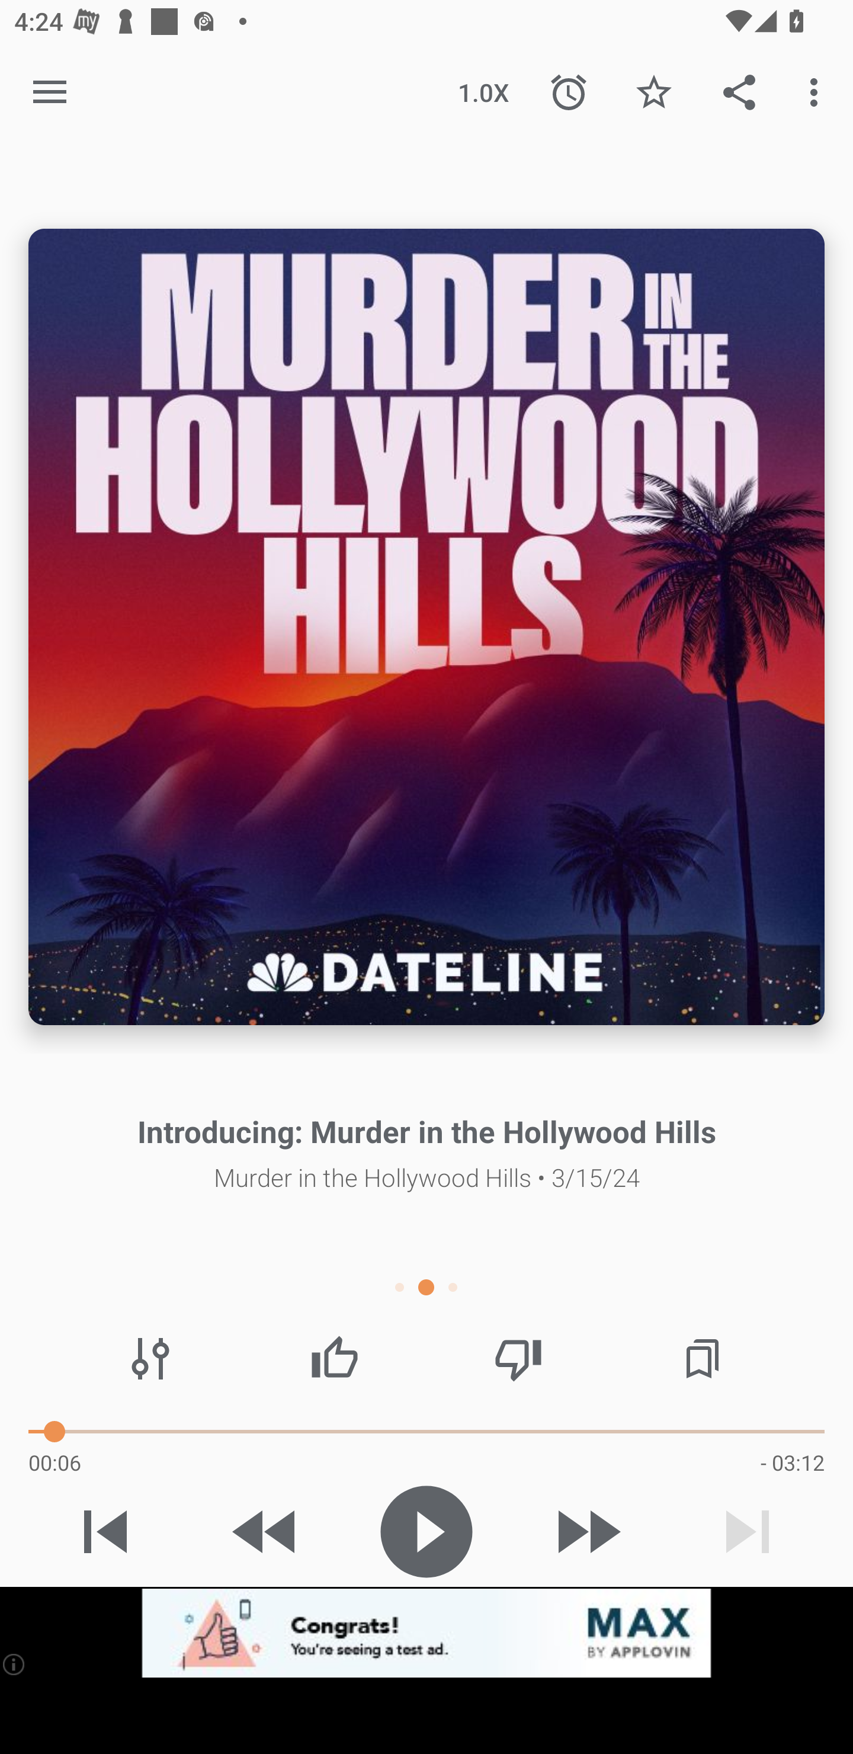 This screenshot has height=1754, width=853. I want to click on Chapters / Bookmarks, so click(703, 1358).